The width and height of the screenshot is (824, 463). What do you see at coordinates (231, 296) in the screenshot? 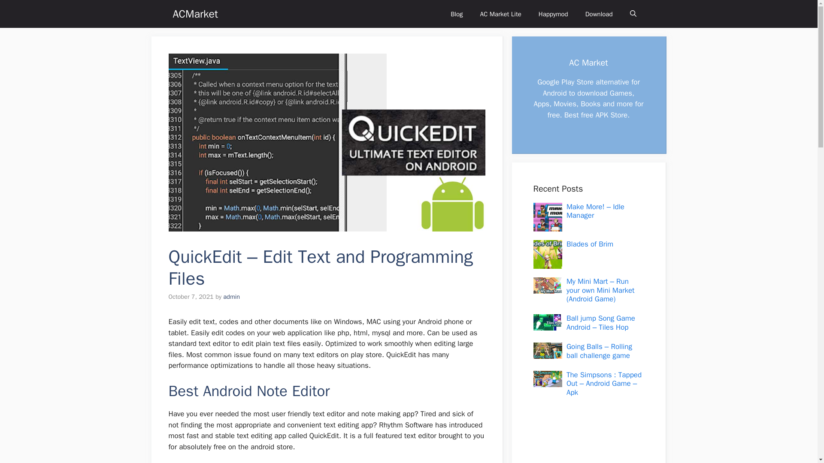
I see `admin` at bounding box center [231, 296].